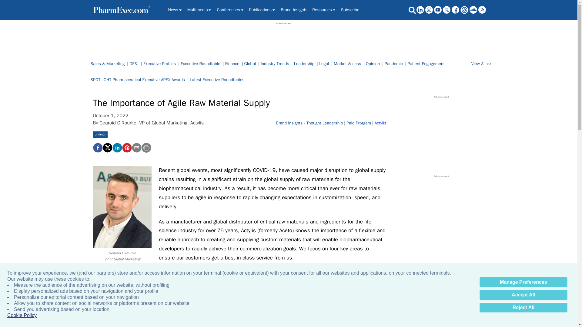  I want to click on The Importance of Agile Raw Material Supply, so click(126, 148).